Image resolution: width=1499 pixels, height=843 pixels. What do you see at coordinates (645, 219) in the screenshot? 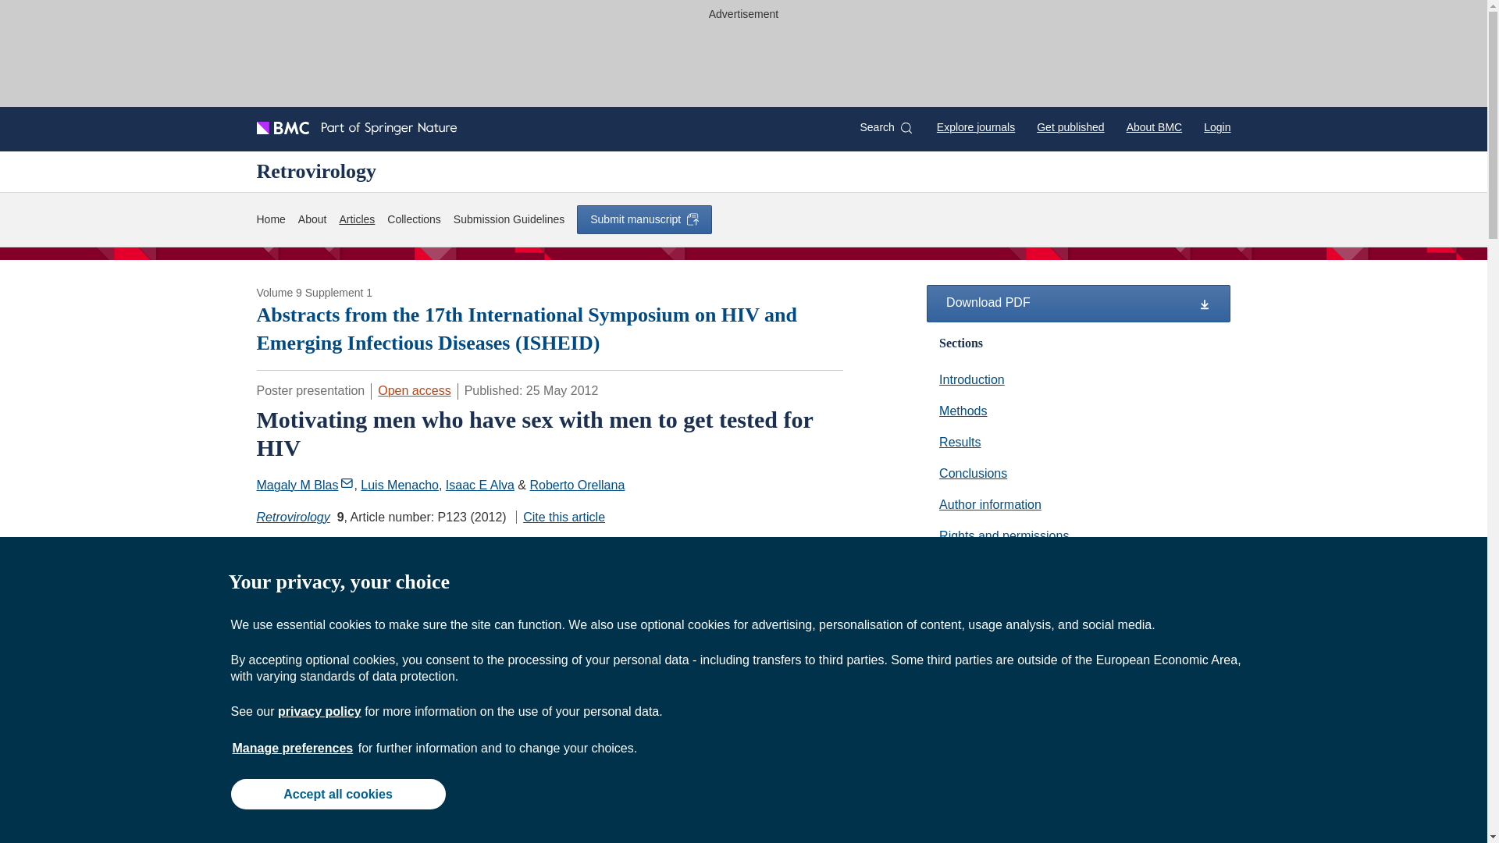
I see `Submit manuscript` at bounding box center [645, 219].